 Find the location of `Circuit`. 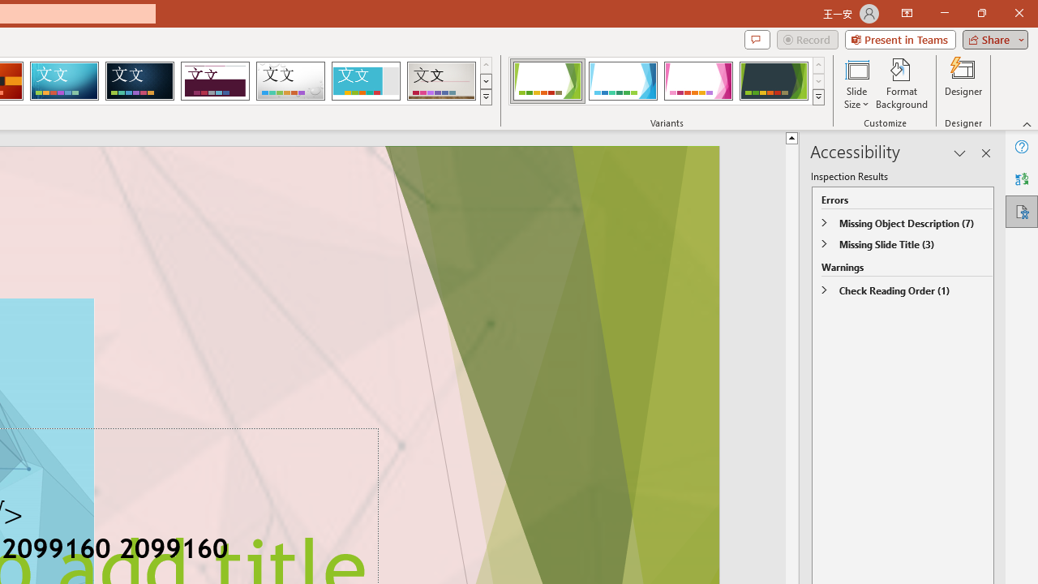

Circuit is located at coordinates (64, 81).